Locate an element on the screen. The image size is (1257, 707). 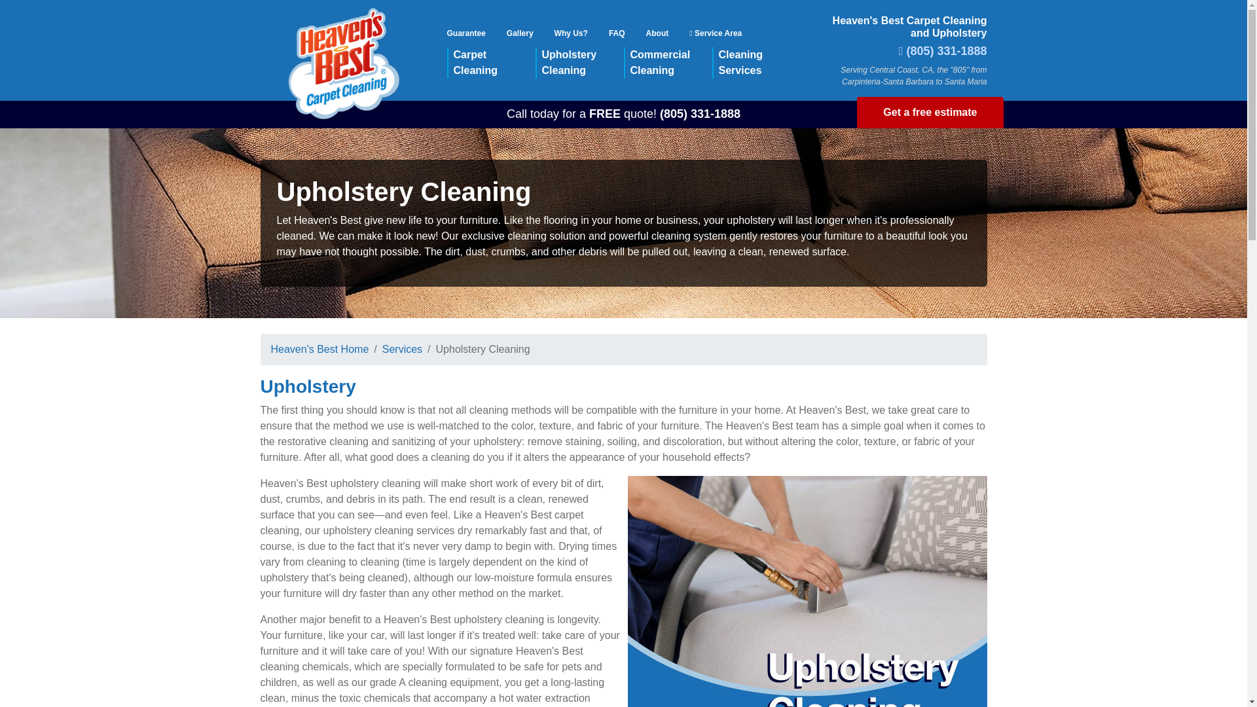
Guarantee is located at coordinates (668, 63).